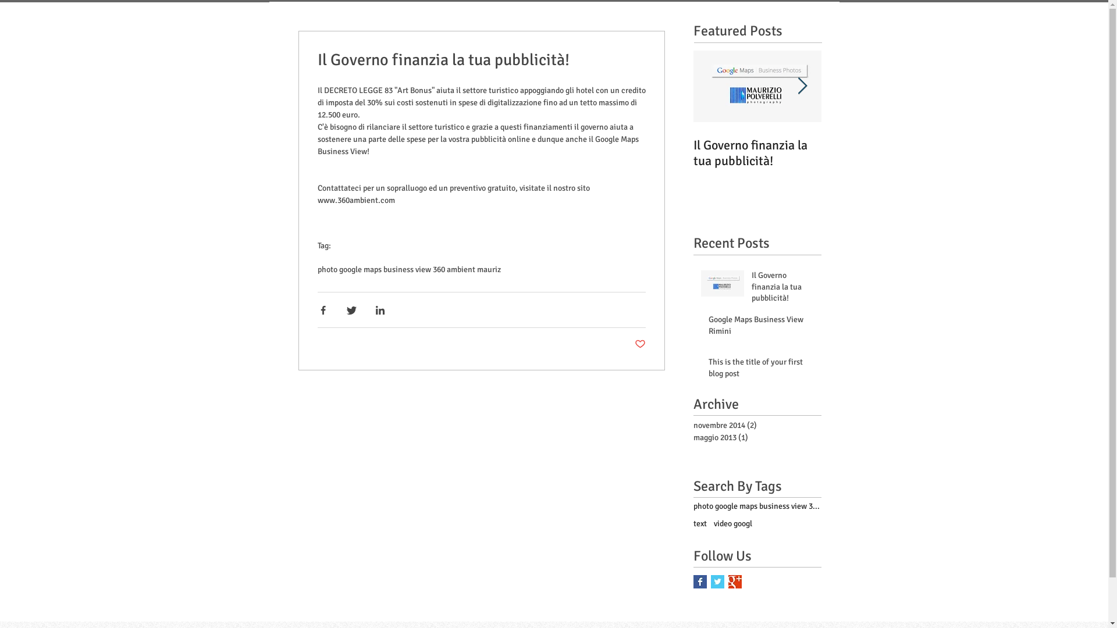  Describe the element at coordinates (410, 270) in the screenshot. I see `photo google maps business view 360 ambient mauriz` at that location.